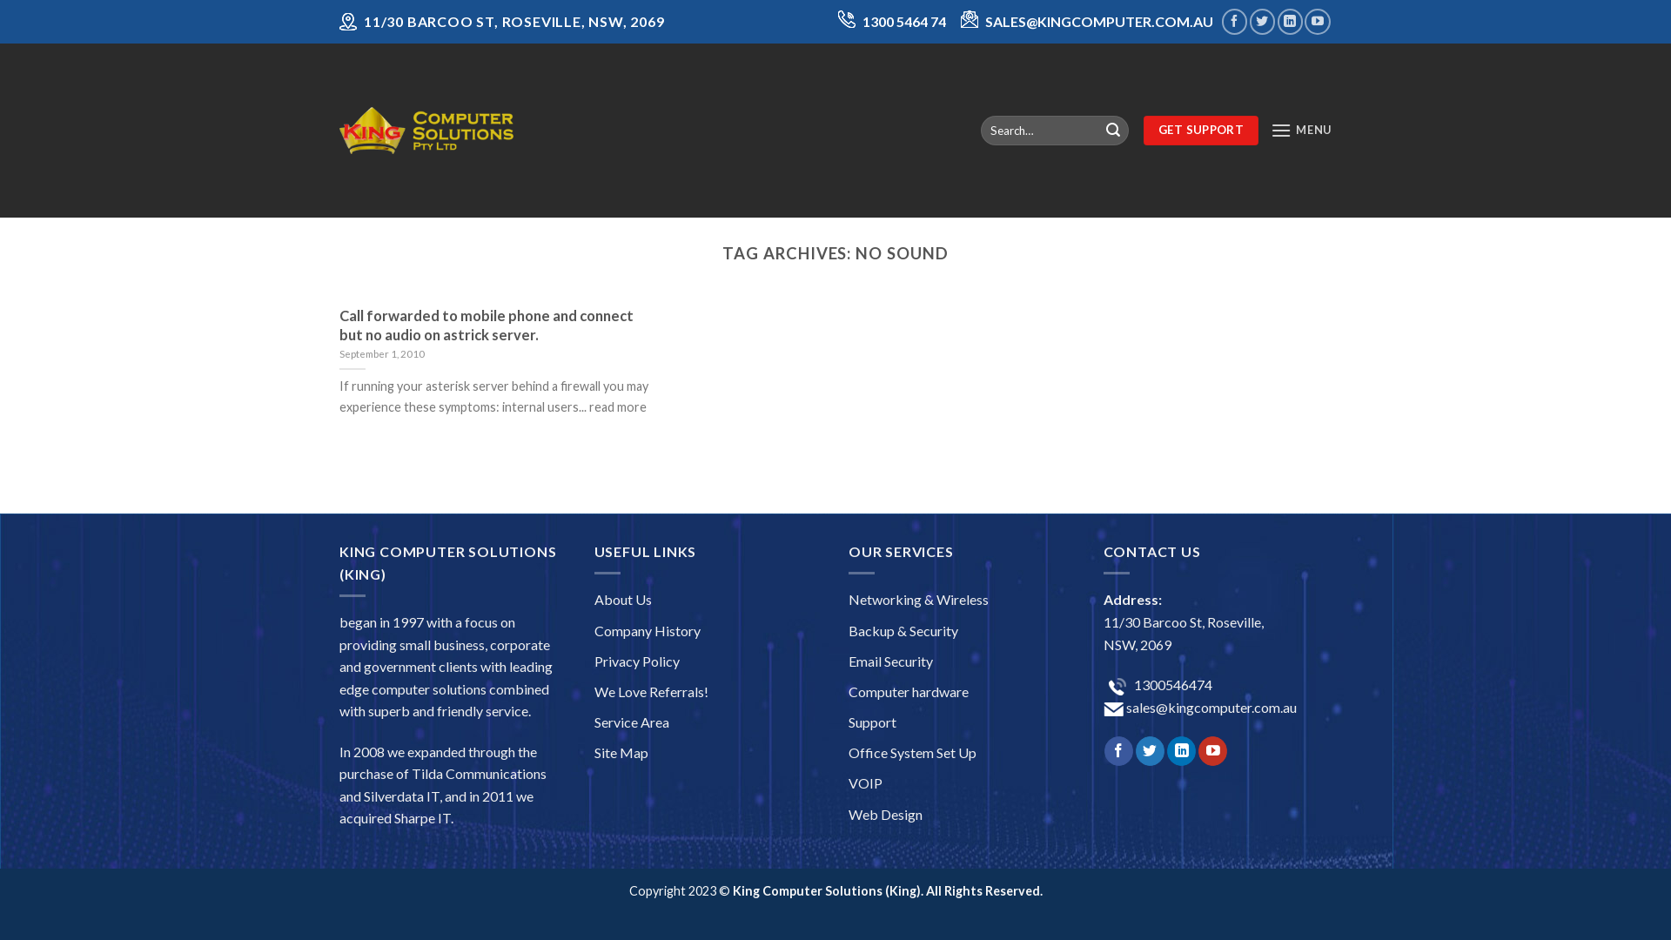 The image size is (1671, 940). Describe the element at coordinates (903, 630) in the screenshot. I see `Backup & Security` at that location.